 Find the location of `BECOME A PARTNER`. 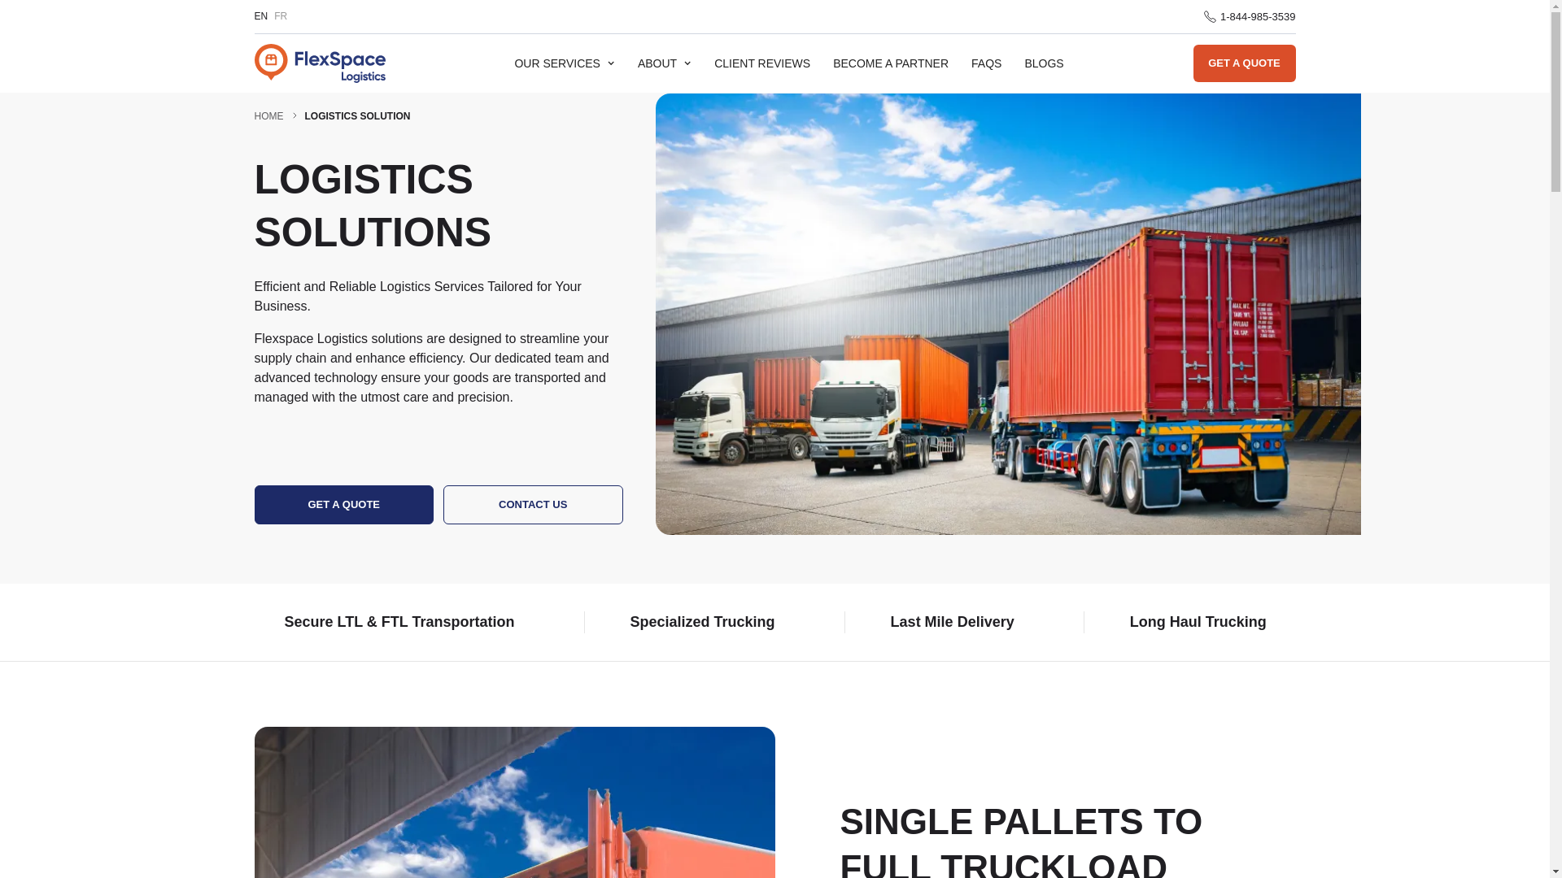

BECOME A PARTNER is located at coordinates (890, 63).